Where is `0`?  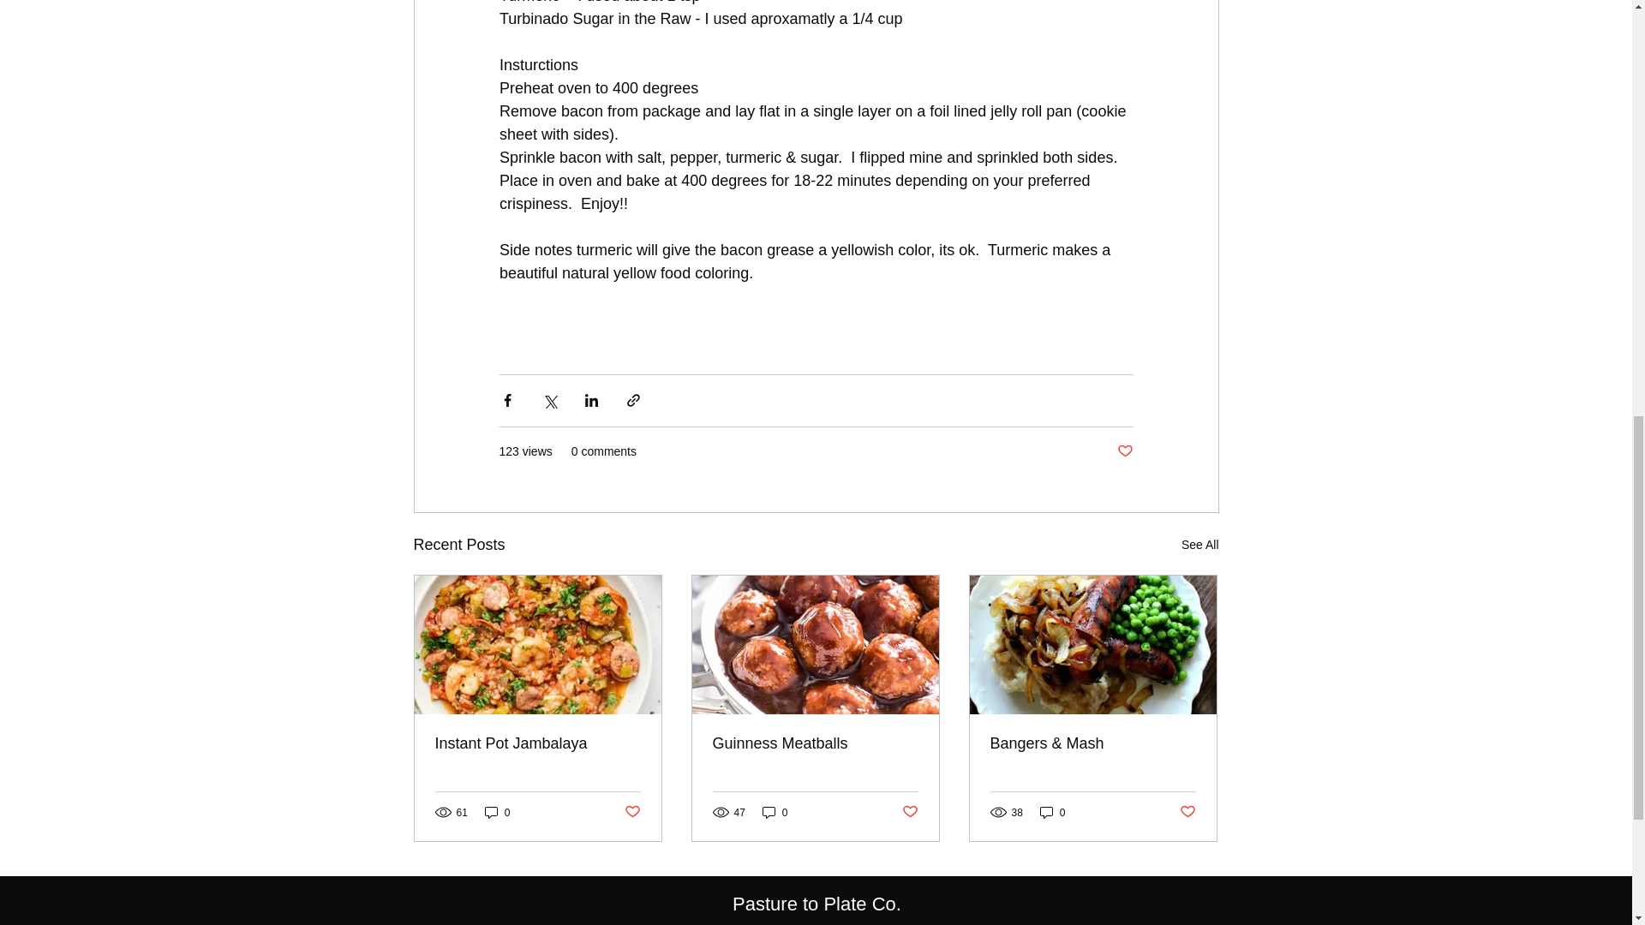 0 is located at coordinates (497, 812).